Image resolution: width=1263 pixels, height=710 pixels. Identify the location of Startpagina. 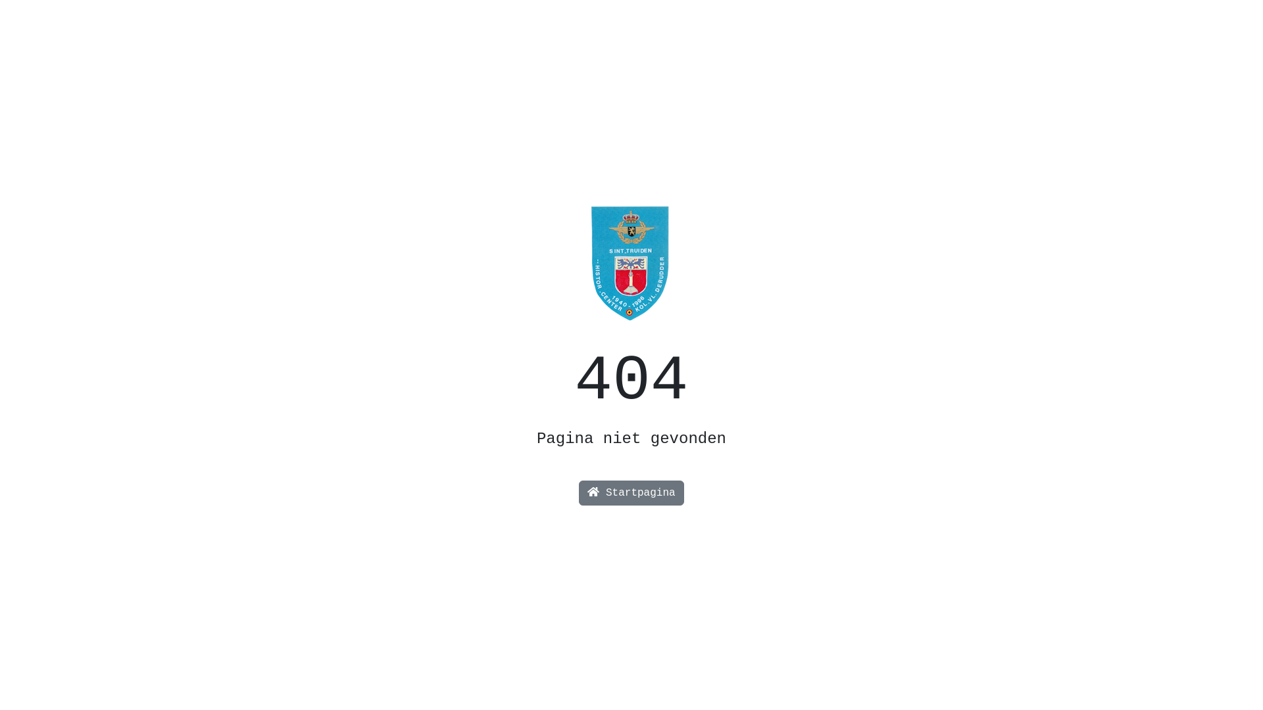
(631, 493).